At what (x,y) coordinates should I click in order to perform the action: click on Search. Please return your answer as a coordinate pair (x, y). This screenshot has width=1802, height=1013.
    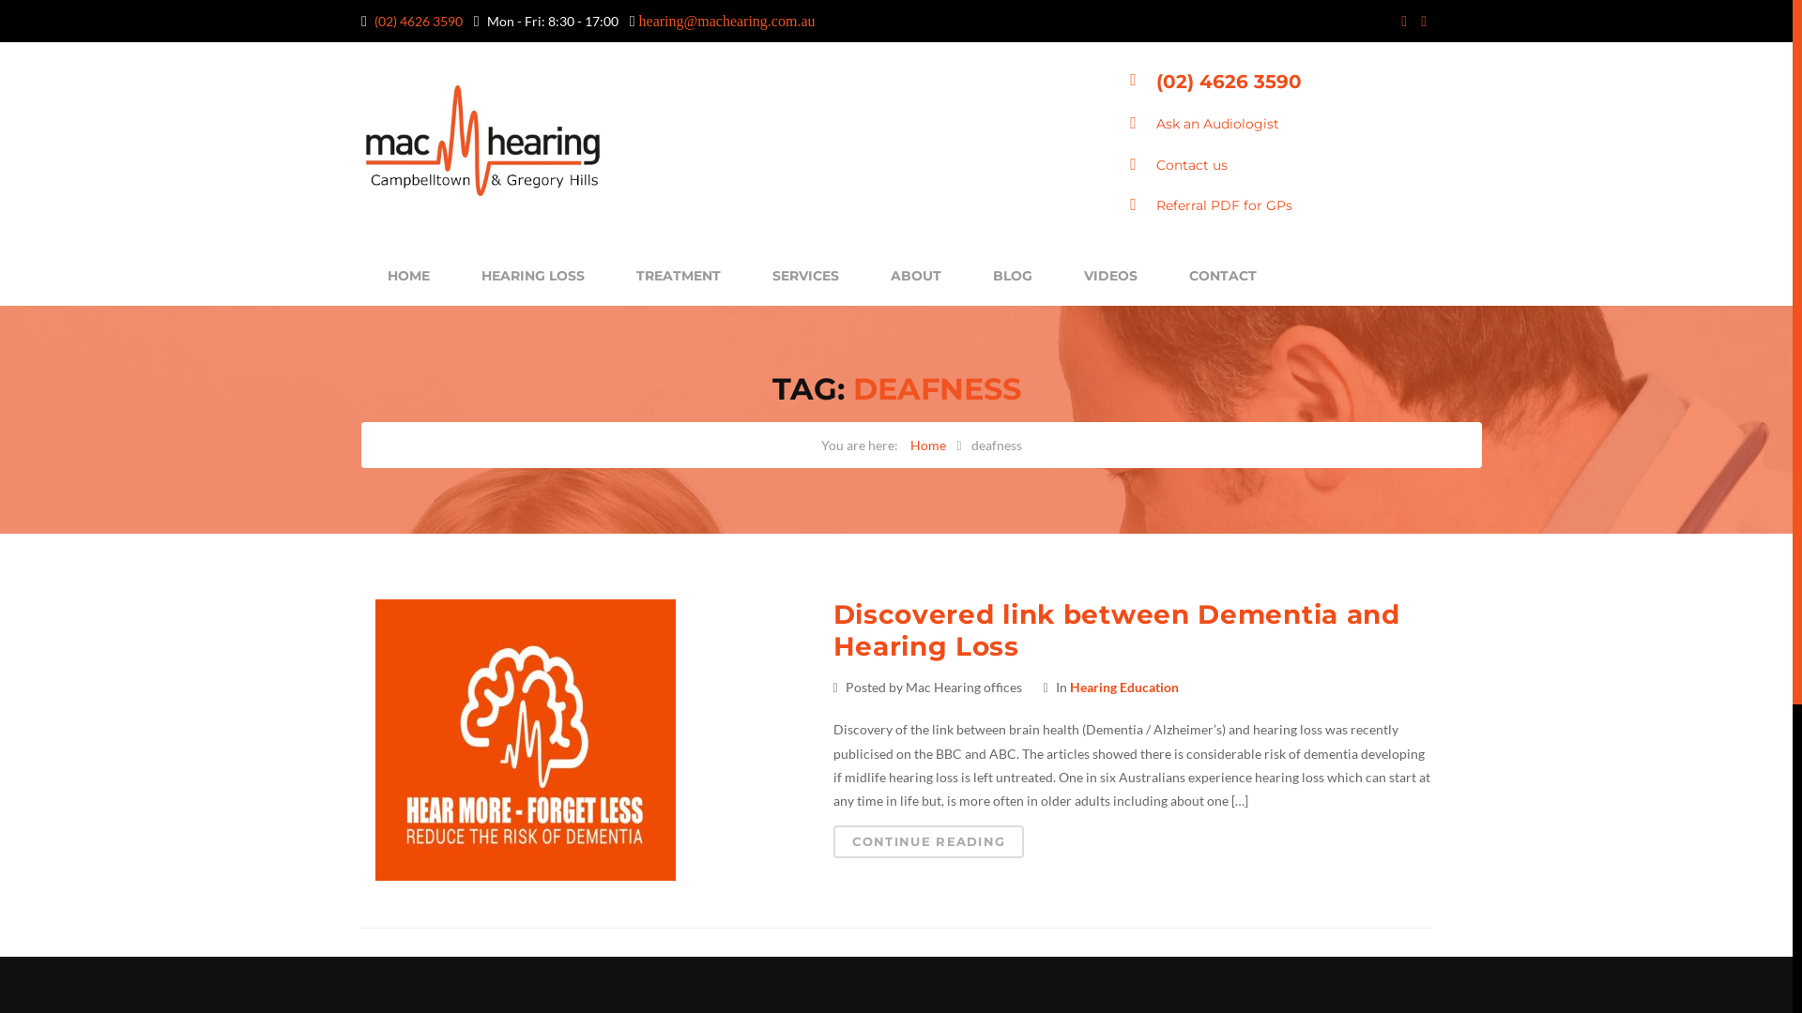
    Looking at the image, I should click on (51, 21).